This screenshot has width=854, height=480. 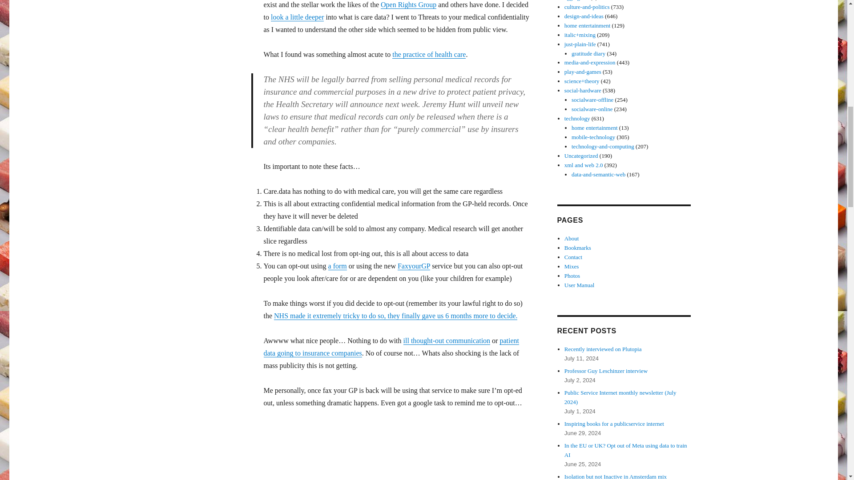 I want to click on play-and-games, so click(x=583, y=72).